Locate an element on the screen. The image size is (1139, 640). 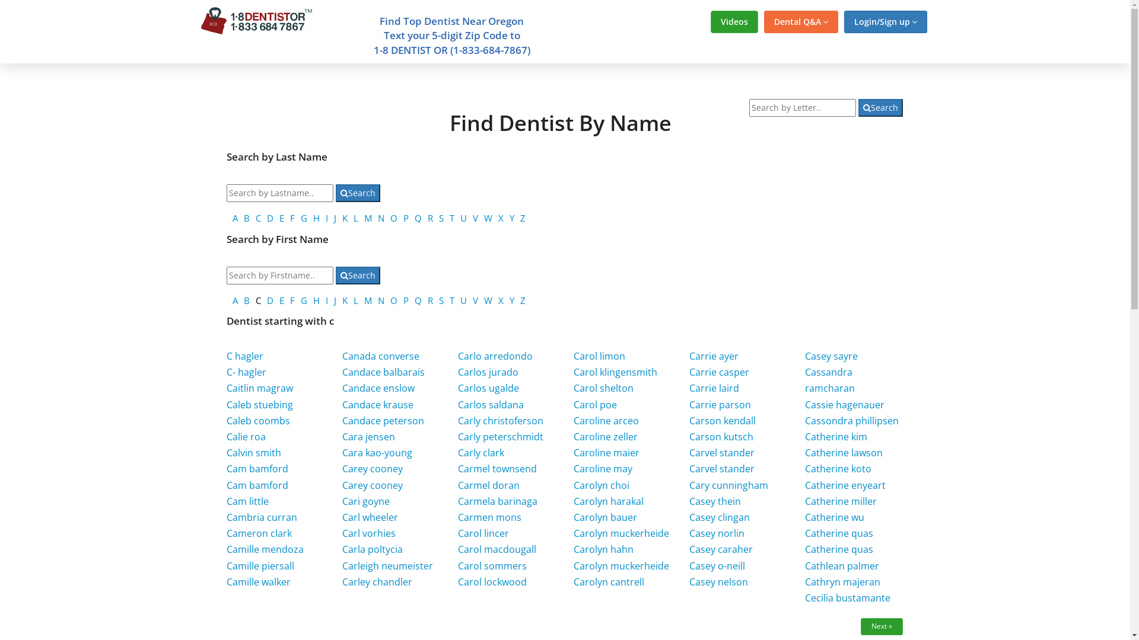
Catherine wu is located at coordinates (835, 517).